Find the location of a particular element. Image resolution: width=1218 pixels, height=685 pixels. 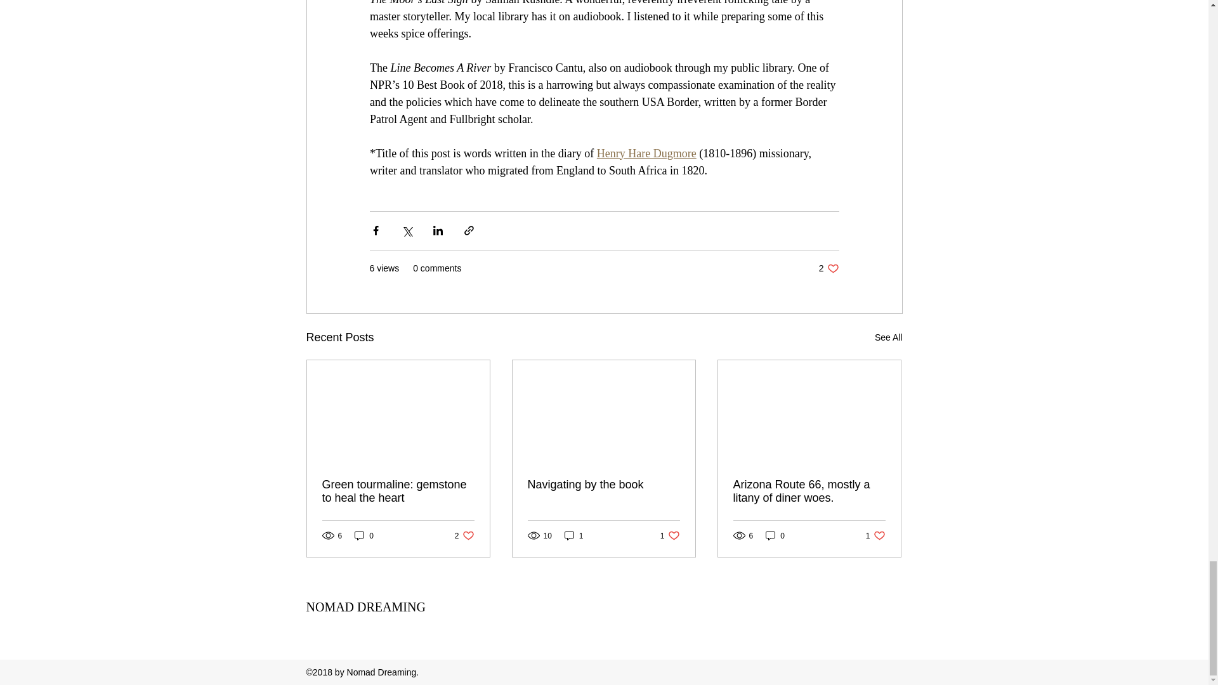

Henry Hare Dugmore is located at coordinates (573, 535).